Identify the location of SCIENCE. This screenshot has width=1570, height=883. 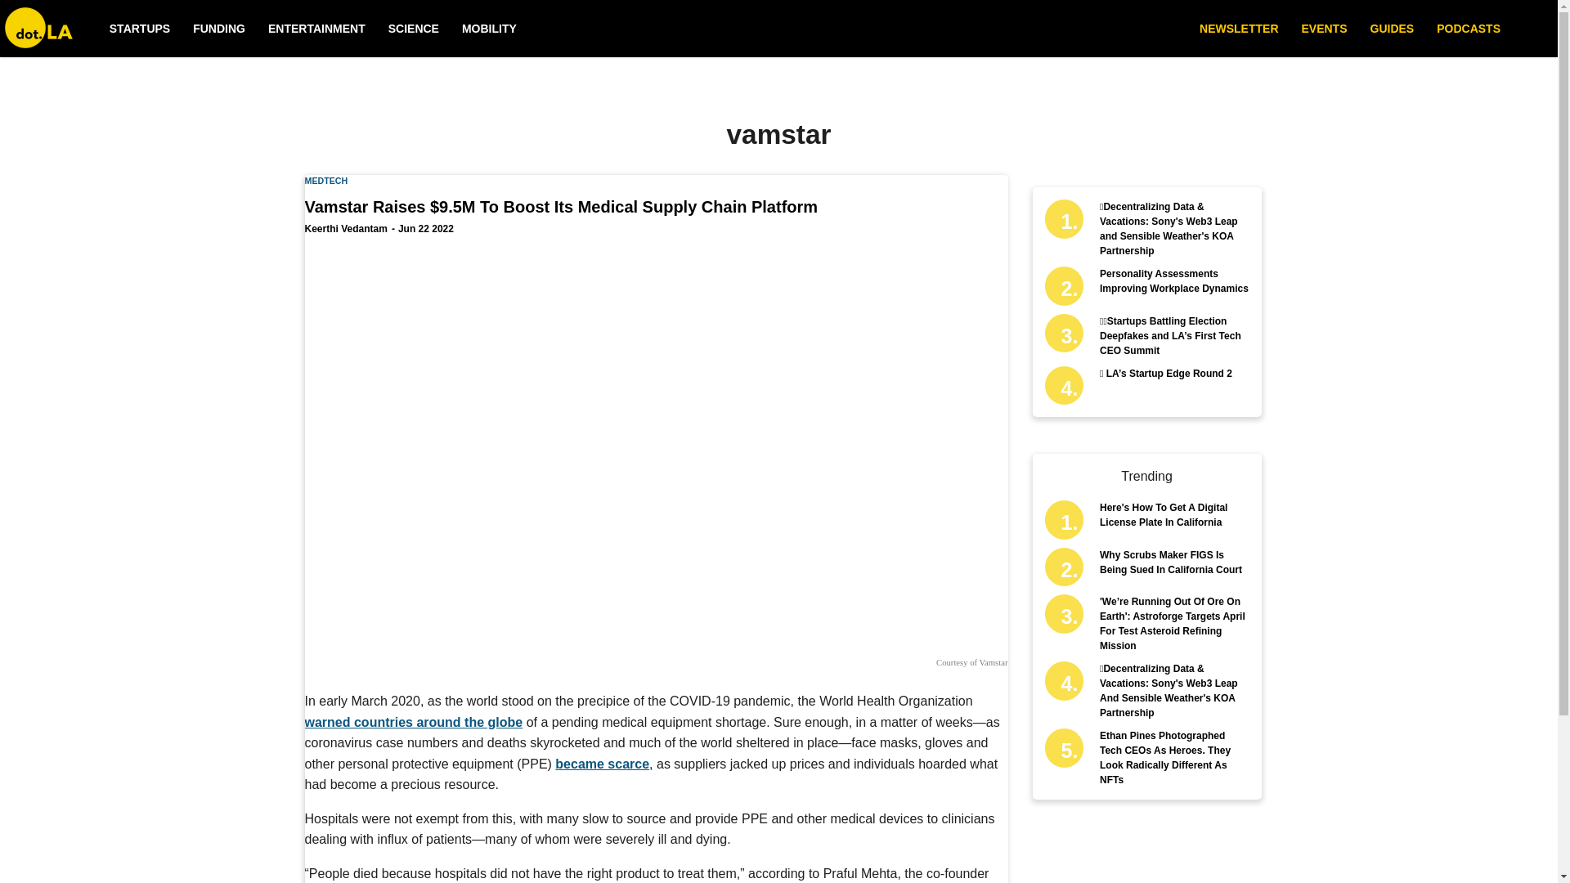
(414, 29).